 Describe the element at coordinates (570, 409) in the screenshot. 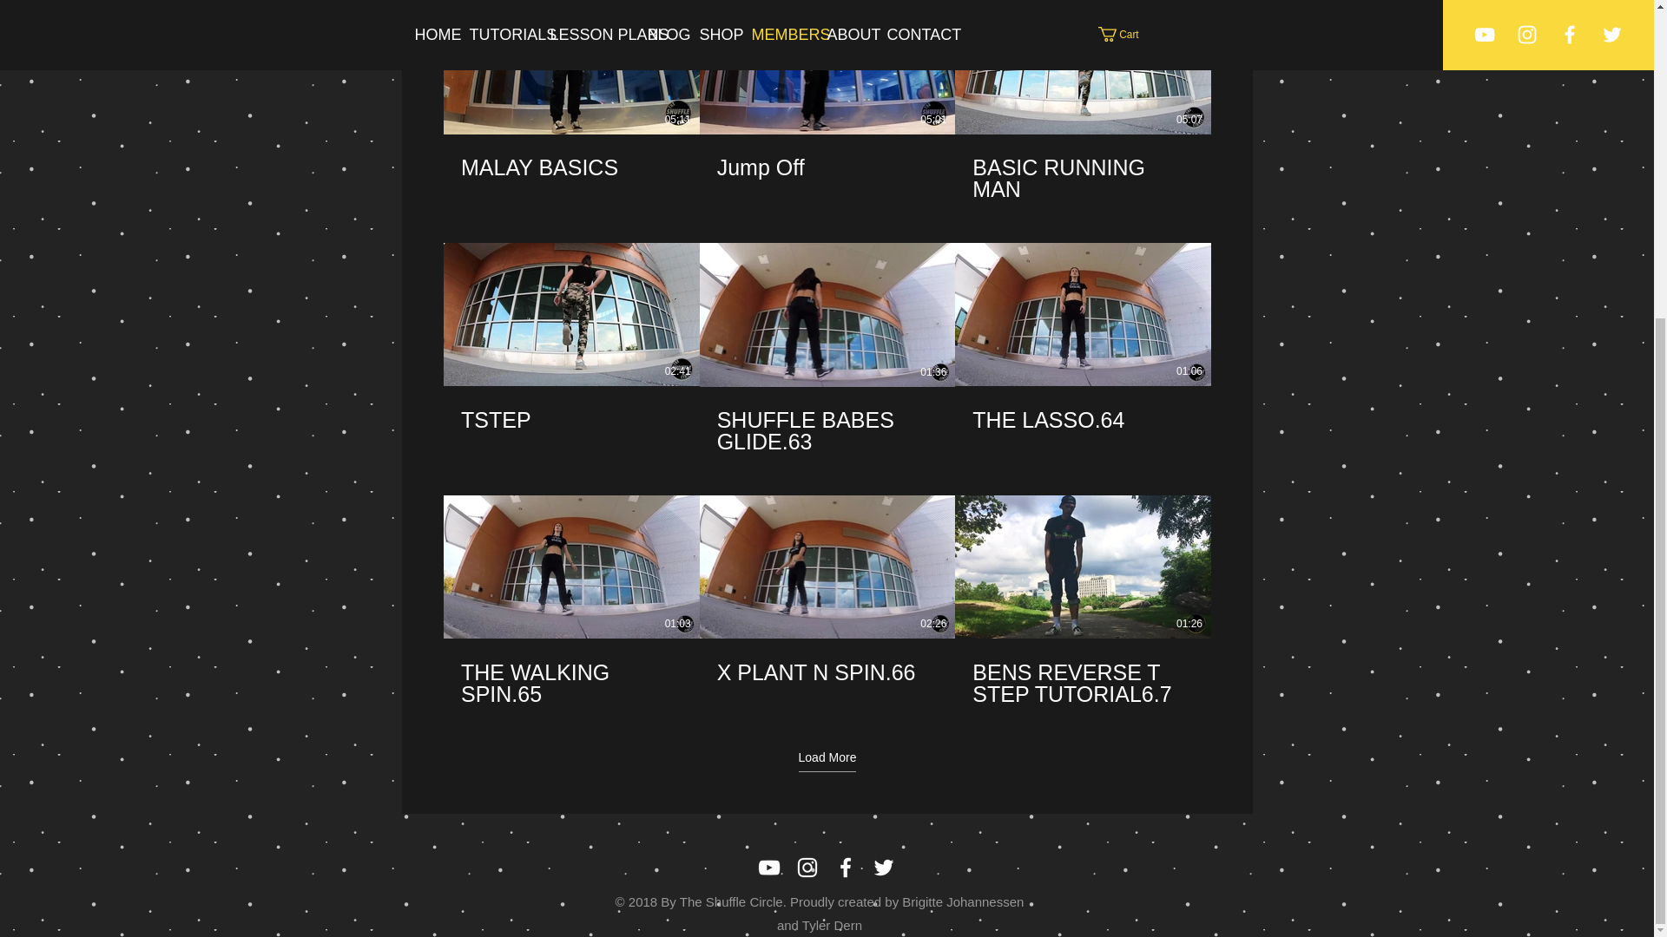

I see `TSTEP` at that location.